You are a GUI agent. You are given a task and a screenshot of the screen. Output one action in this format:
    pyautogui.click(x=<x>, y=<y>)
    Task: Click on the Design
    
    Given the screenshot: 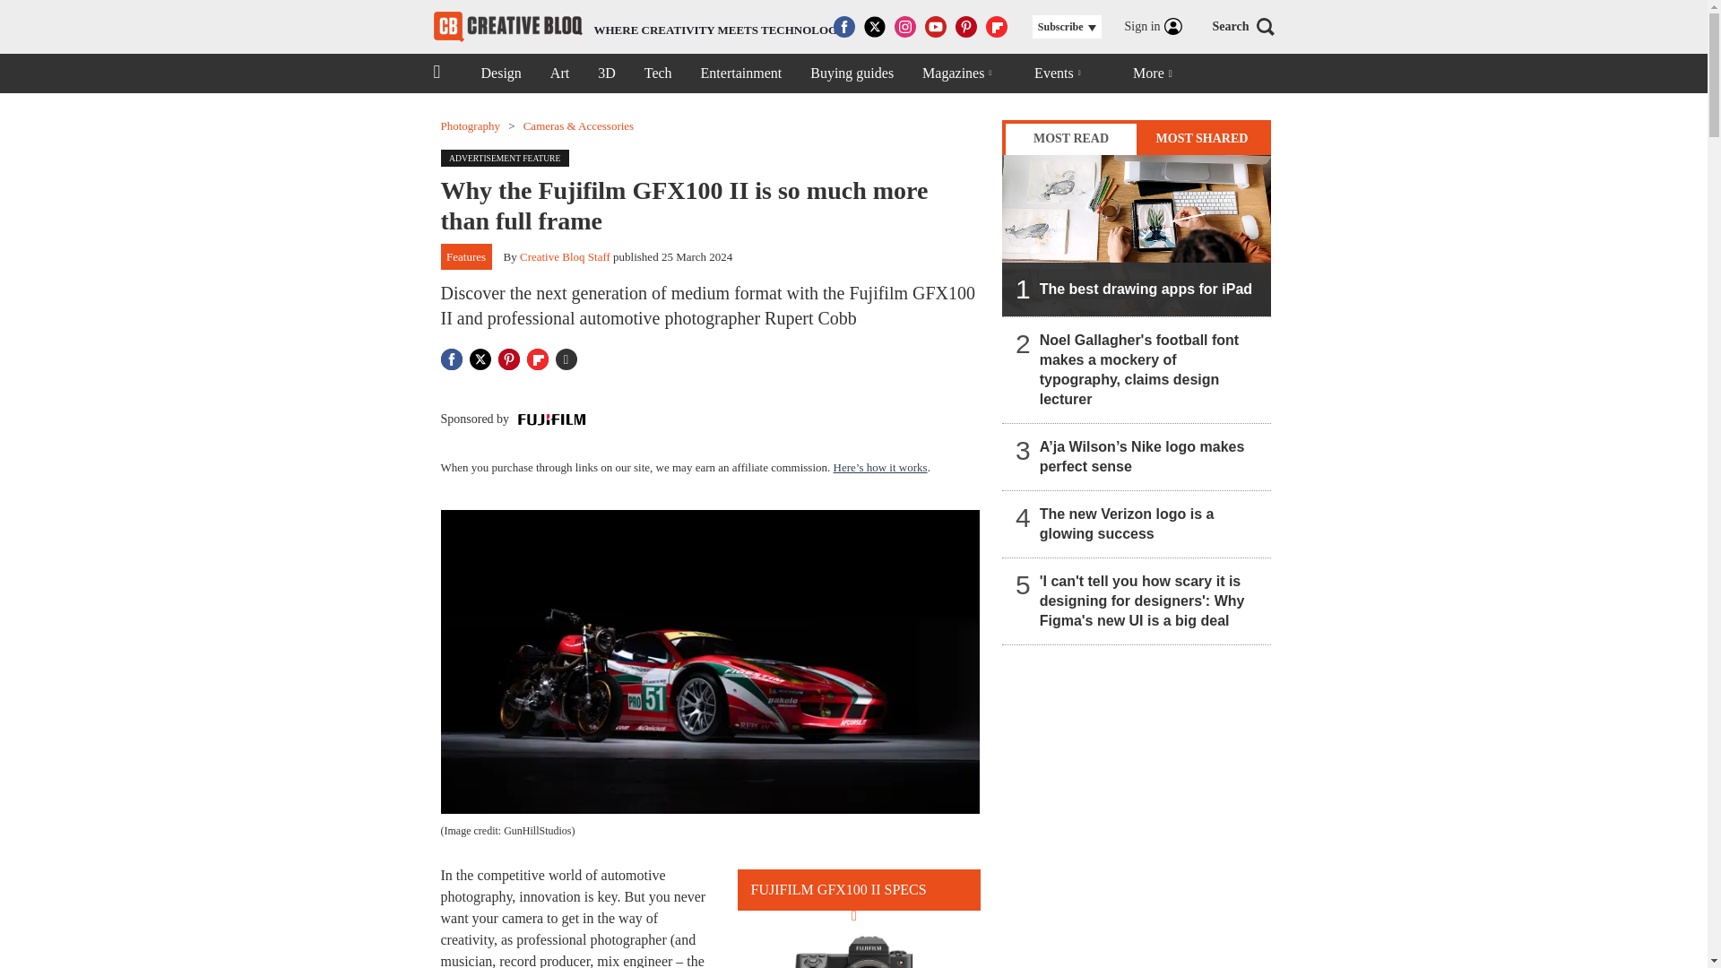 What is the action you would take?
    pyautogui.click(x=500, y=73)
    